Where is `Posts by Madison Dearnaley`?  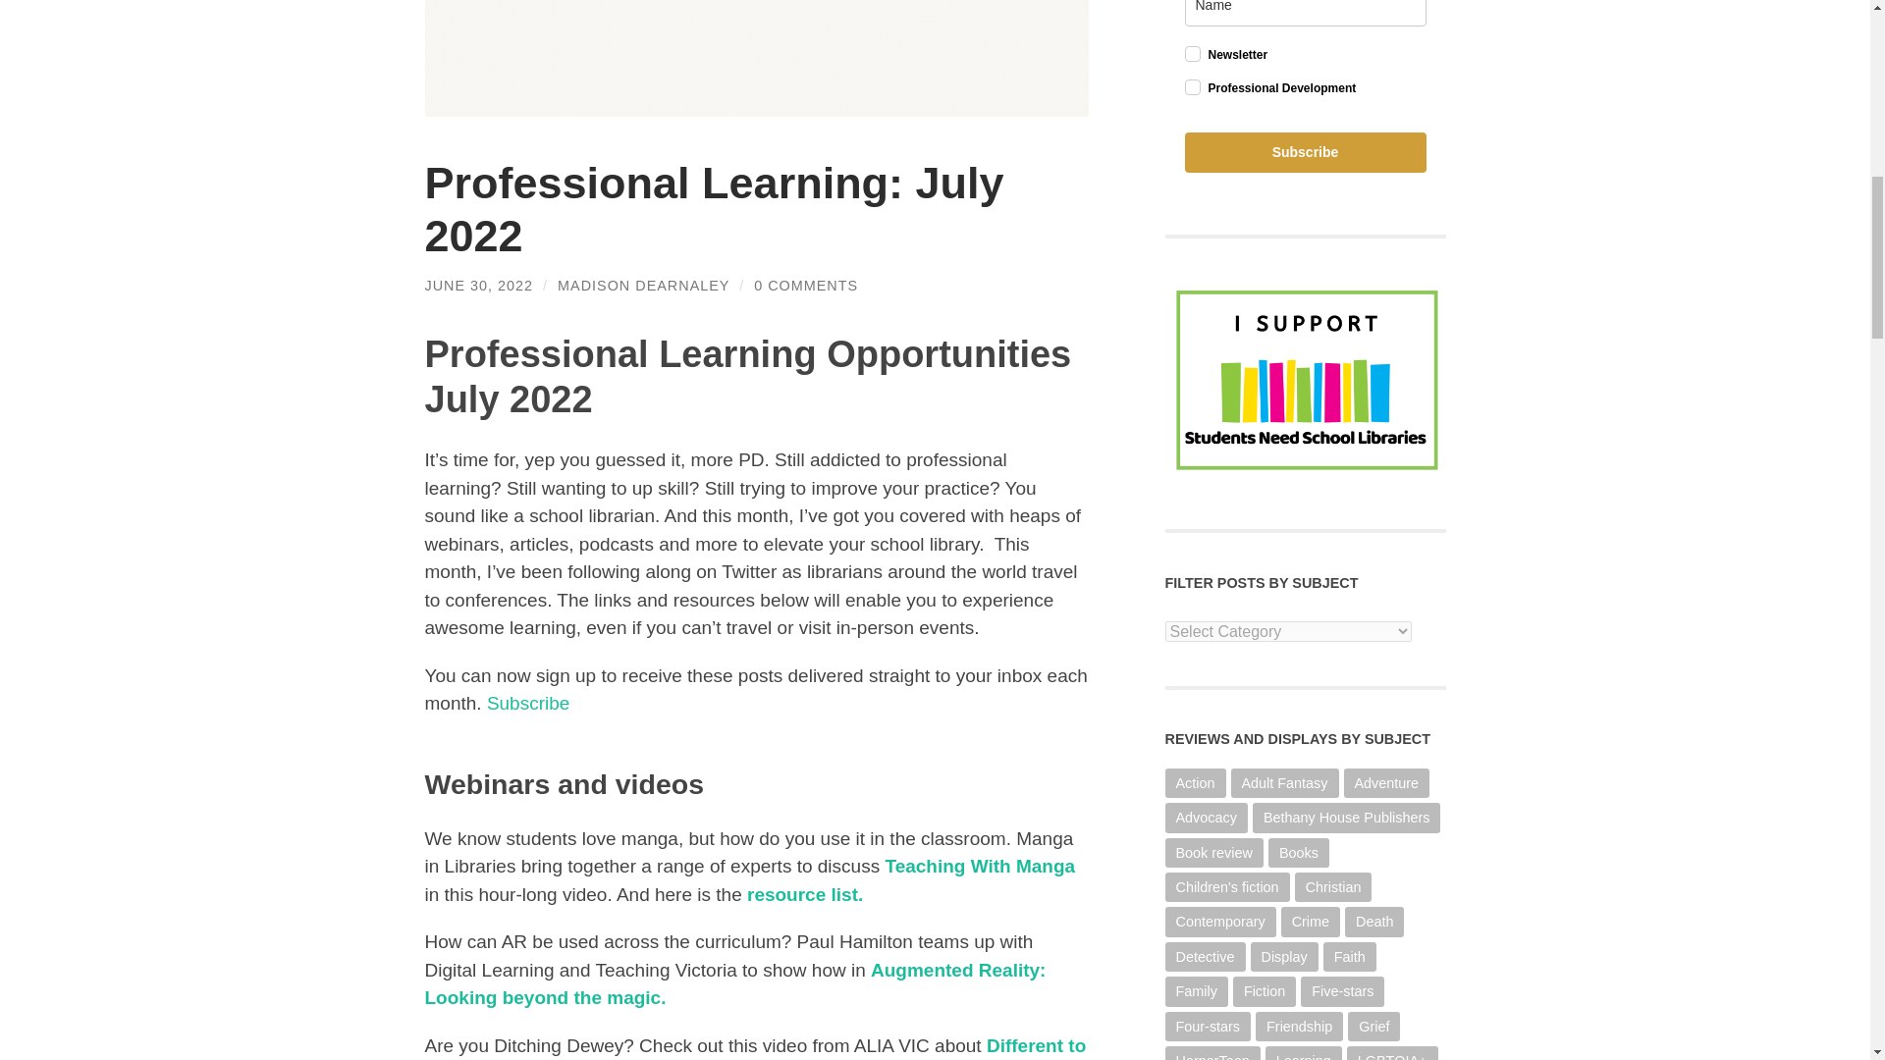
Posts by Madison Dearnaley is located at coordinates (644, 285).